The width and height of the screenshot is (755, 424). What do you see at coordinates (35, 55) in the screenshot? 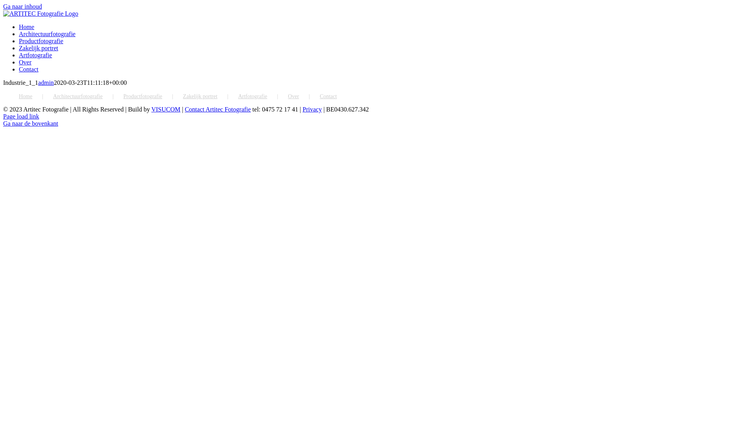
I see `Artfotografie` at bounding box center [35, 55].